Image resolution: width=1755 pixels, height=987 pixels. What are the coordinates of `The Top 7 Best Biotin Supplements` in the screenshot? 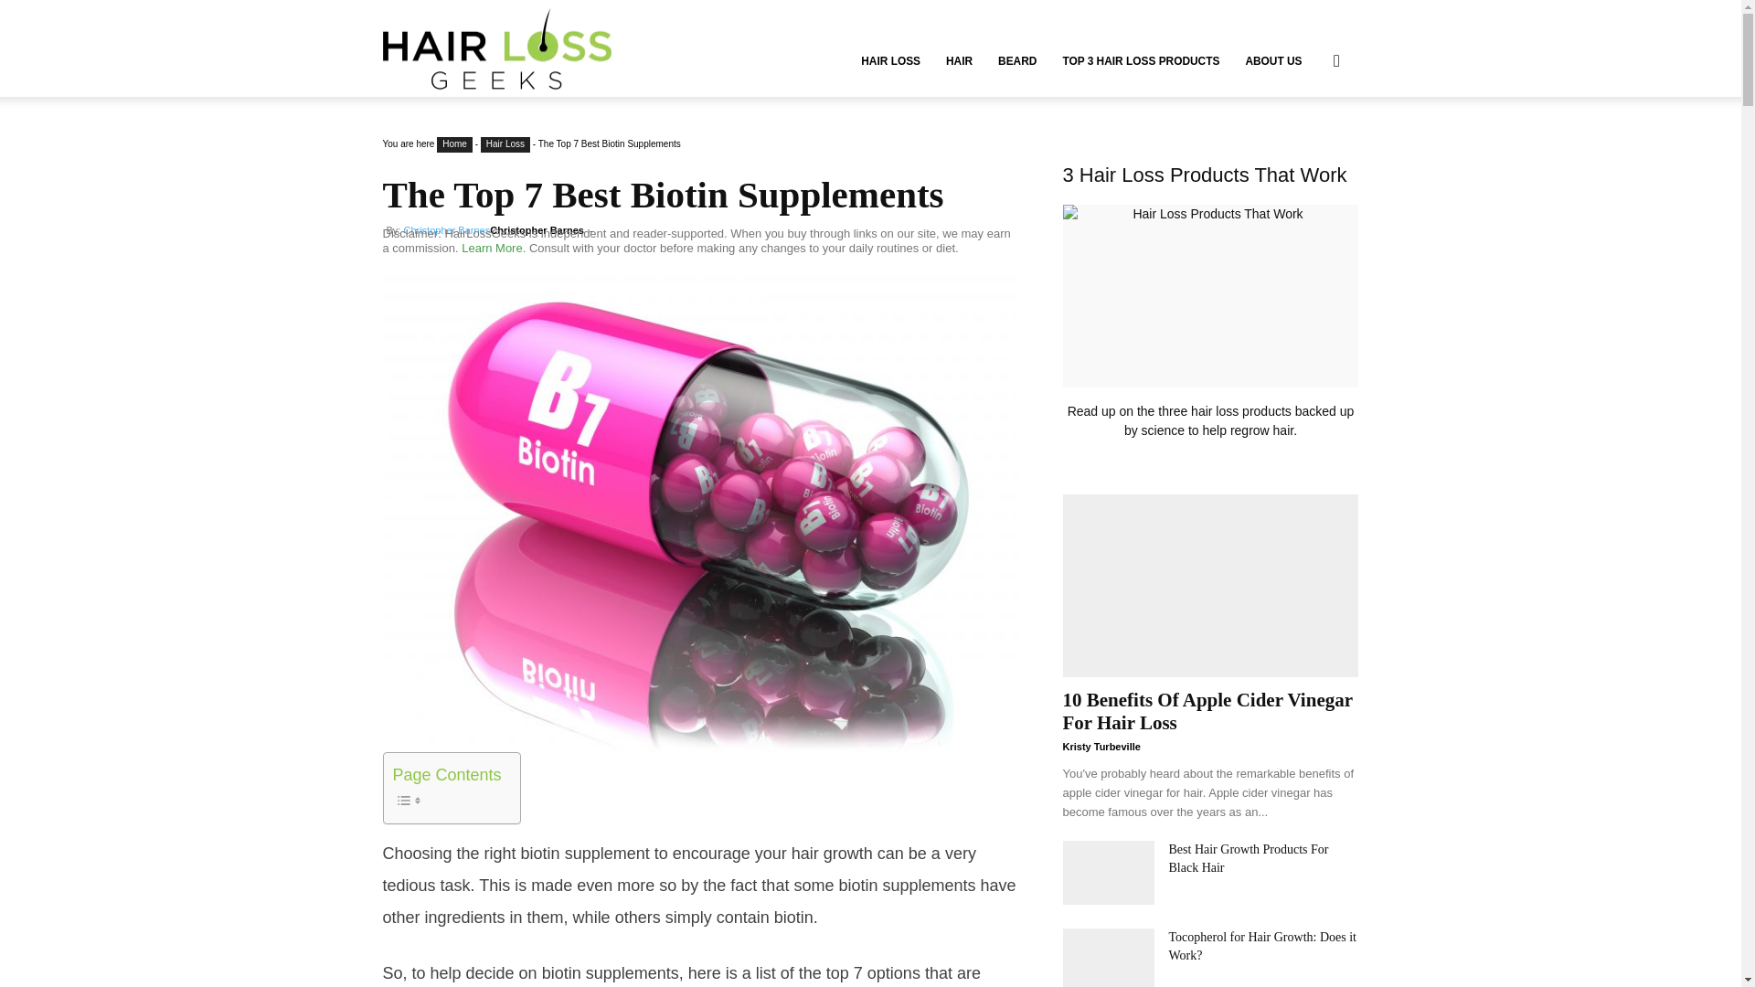 It's located at (663, 195).